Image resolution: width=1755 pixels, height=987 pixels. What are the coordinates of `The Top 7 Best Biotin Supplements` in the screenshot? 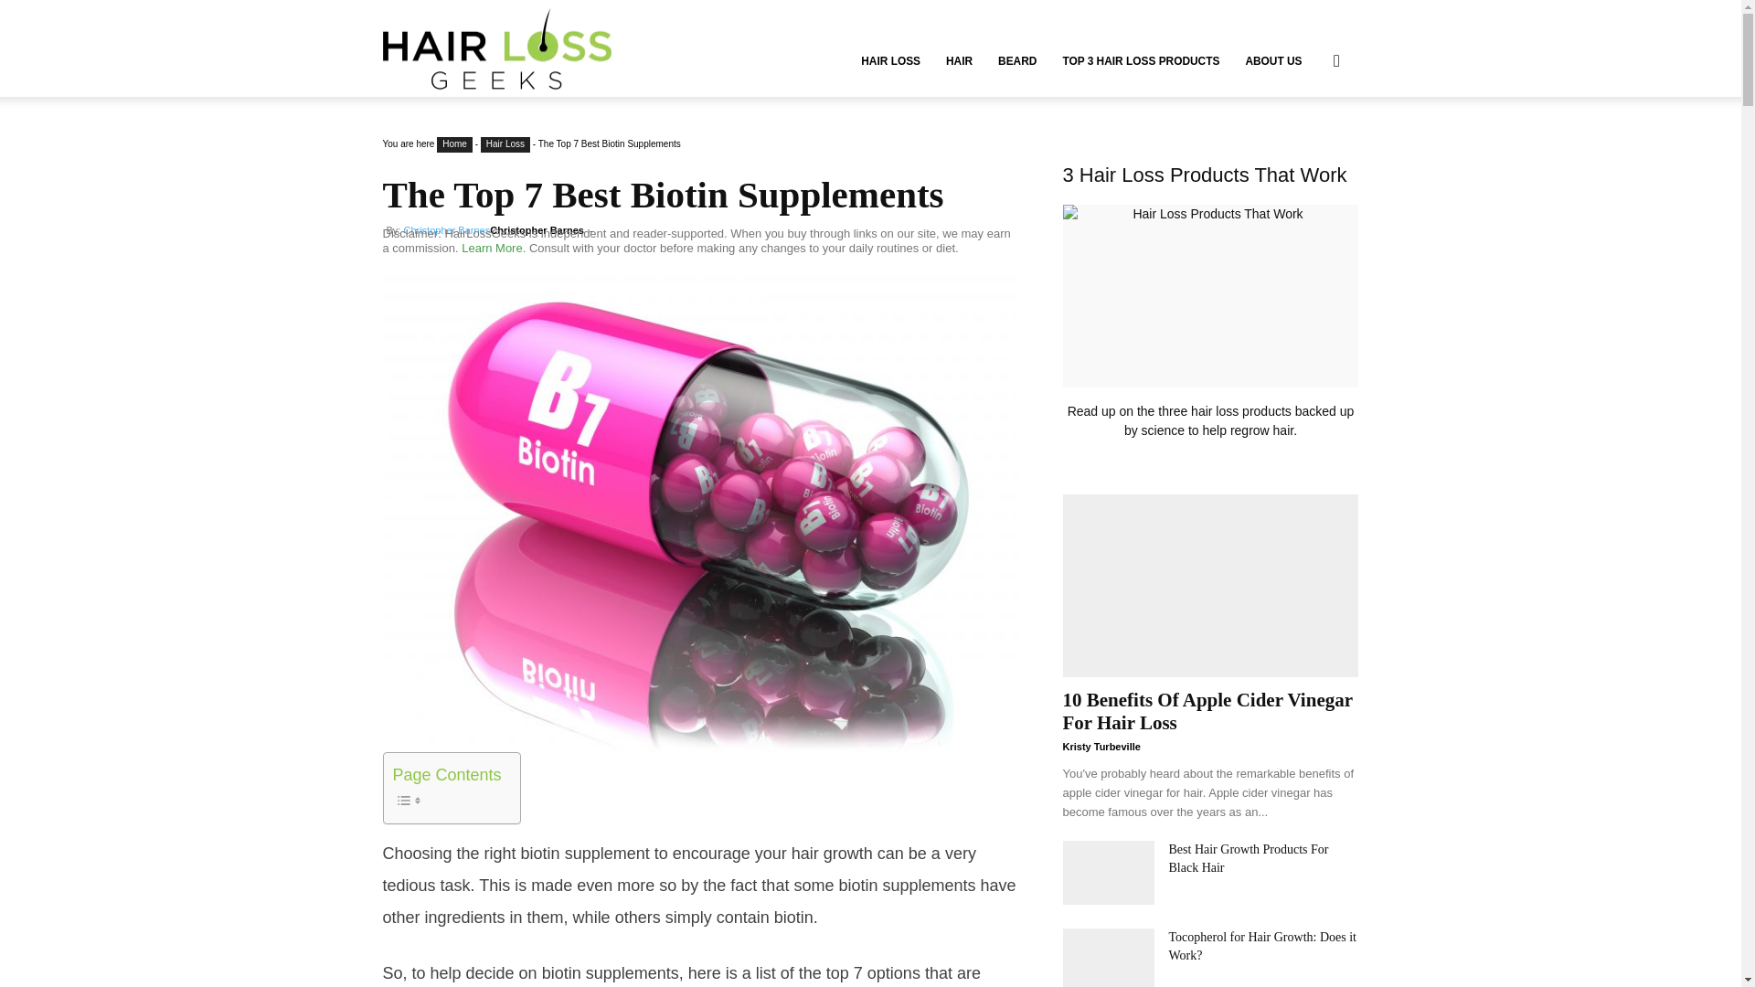 It's located at (663, 195).